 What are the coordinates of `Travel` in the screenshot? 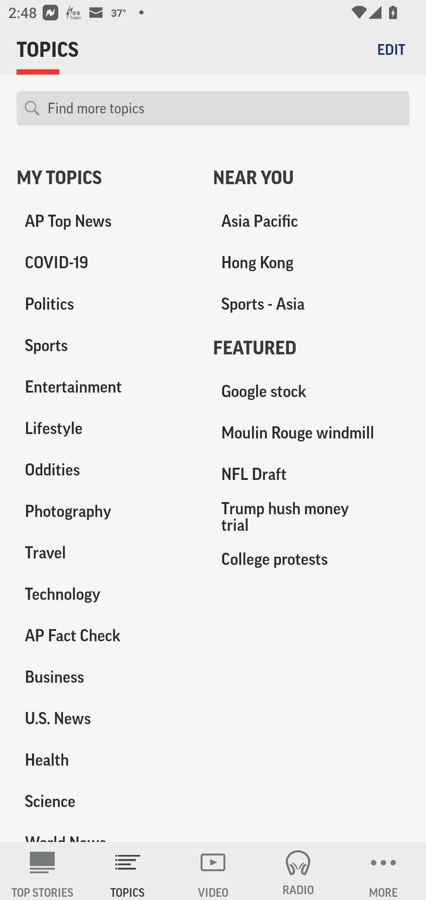 It's located at (106, 552).